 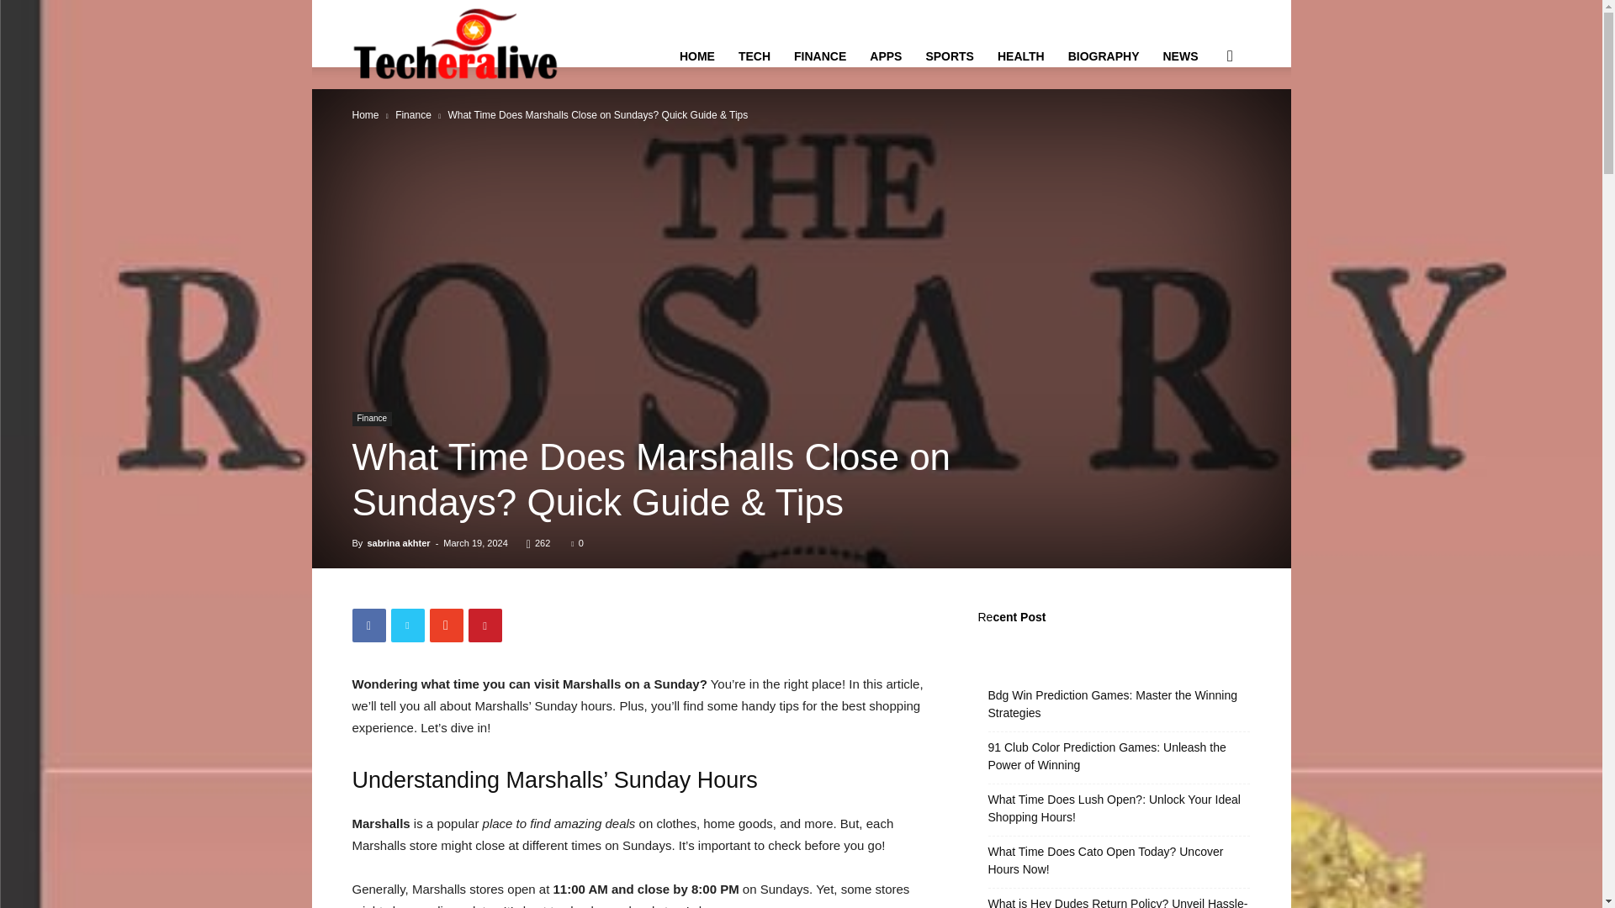 What do you see at coordinates (413, 114) in the screenshot?
I see `View all posts in Finance` at bounding box center [413, 114].